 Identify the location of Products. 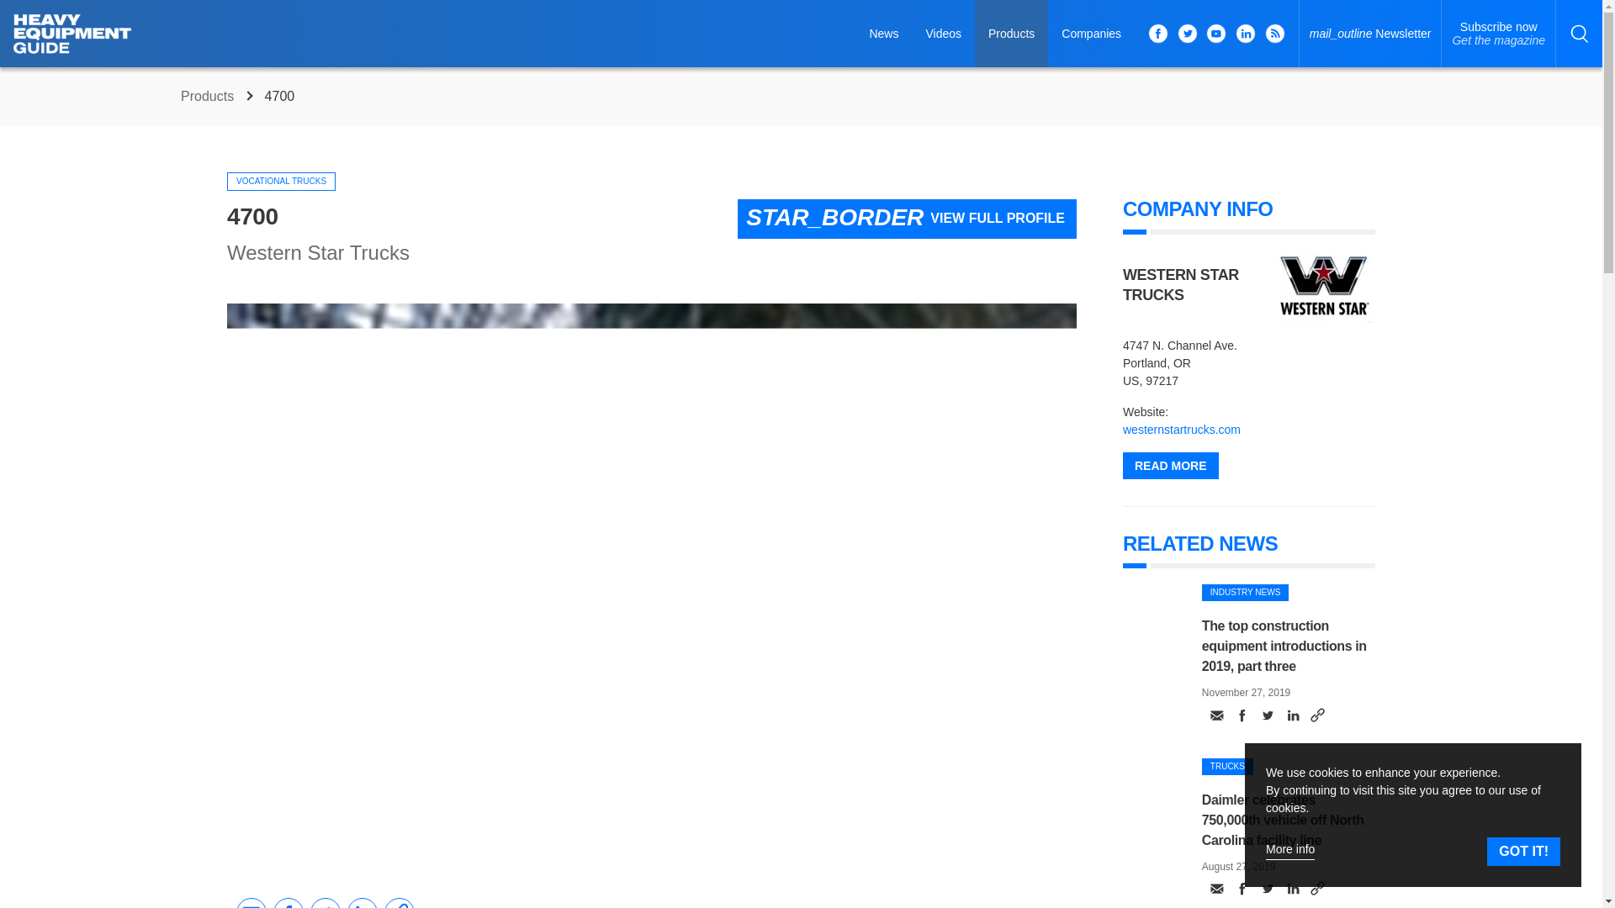
(1324, 285).